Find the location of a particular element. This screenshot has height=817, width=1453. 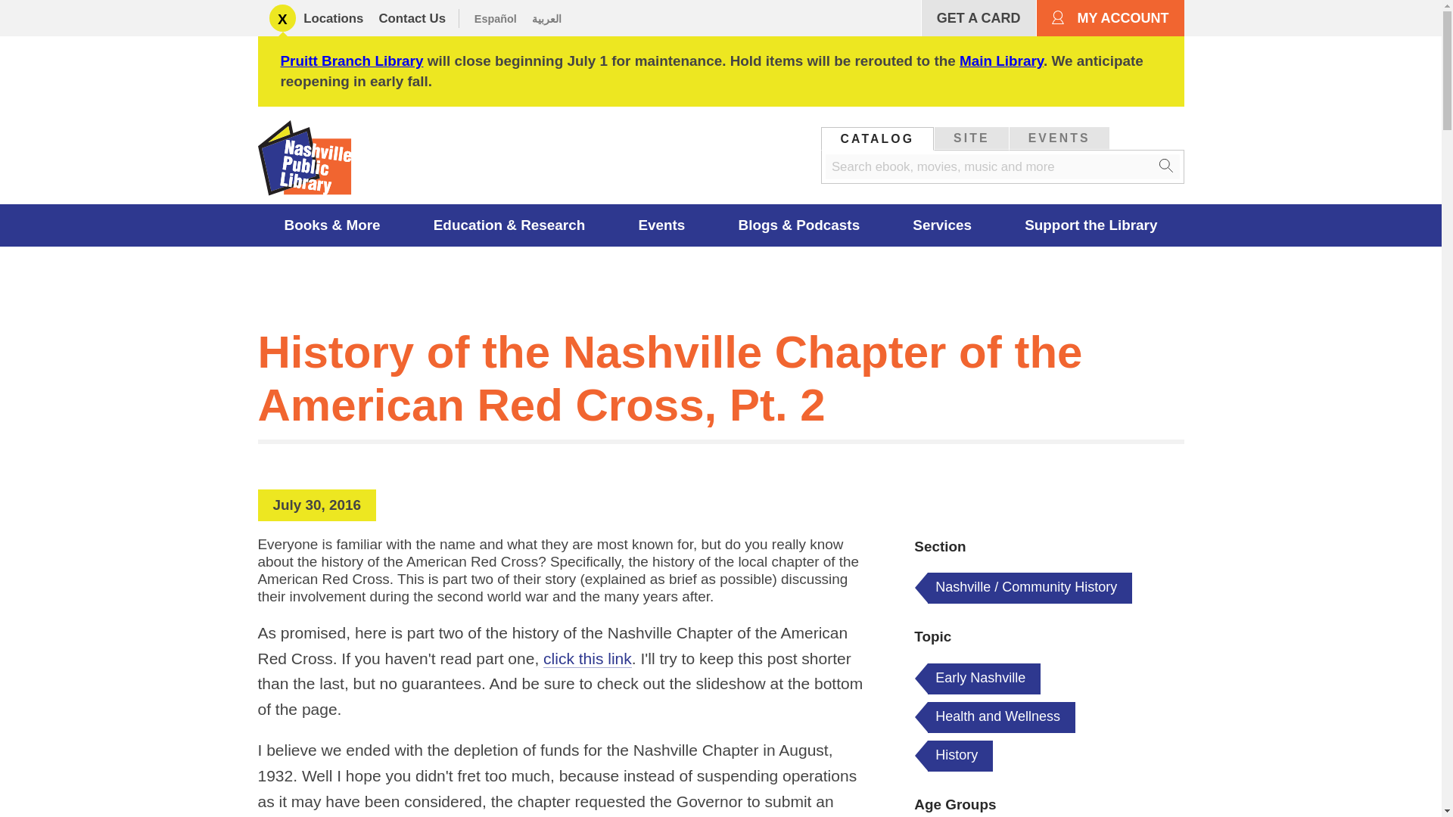

Locations is located at coordinates (333, 18).